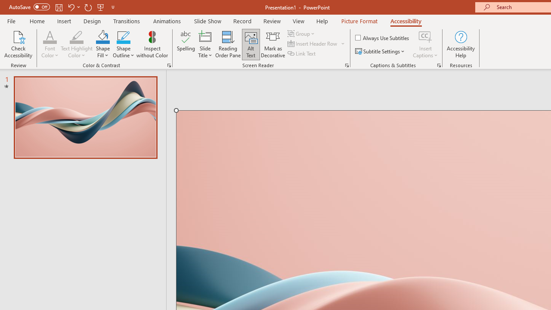 The height and width of the screenshot is (310, 551). Describe the element at coordinates (302, 53) in the screenshot. I see `Link Text` at that location.